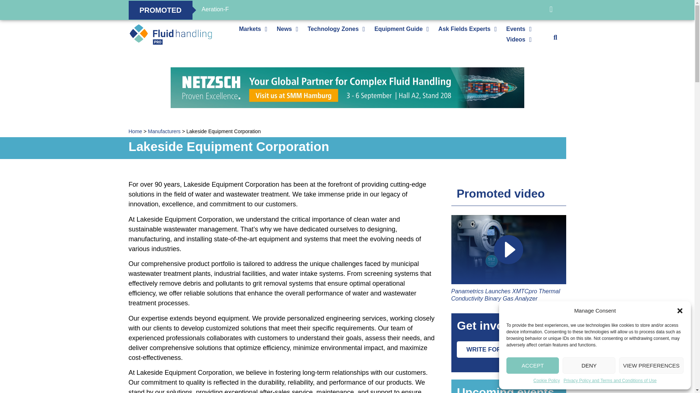 The height and width of the screenshot is (393, 700). I want to click on VIEW PREFERENCES, so click(651, 365).